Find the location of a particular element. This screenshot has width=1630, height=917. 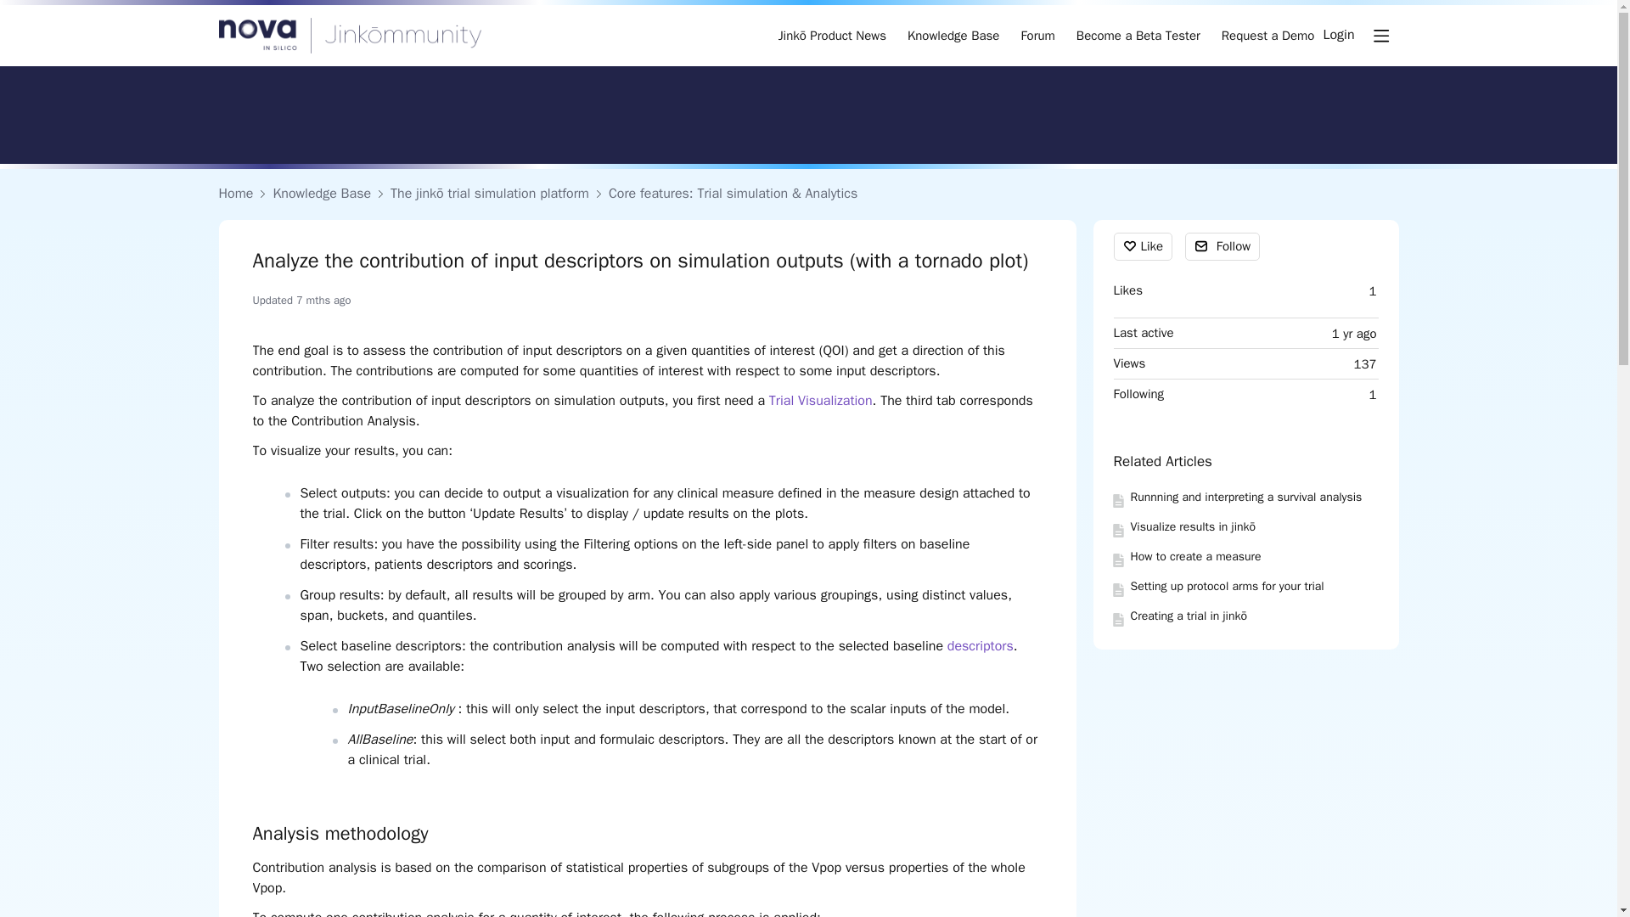

Knowledge Base is located at coordinates (953, 36).